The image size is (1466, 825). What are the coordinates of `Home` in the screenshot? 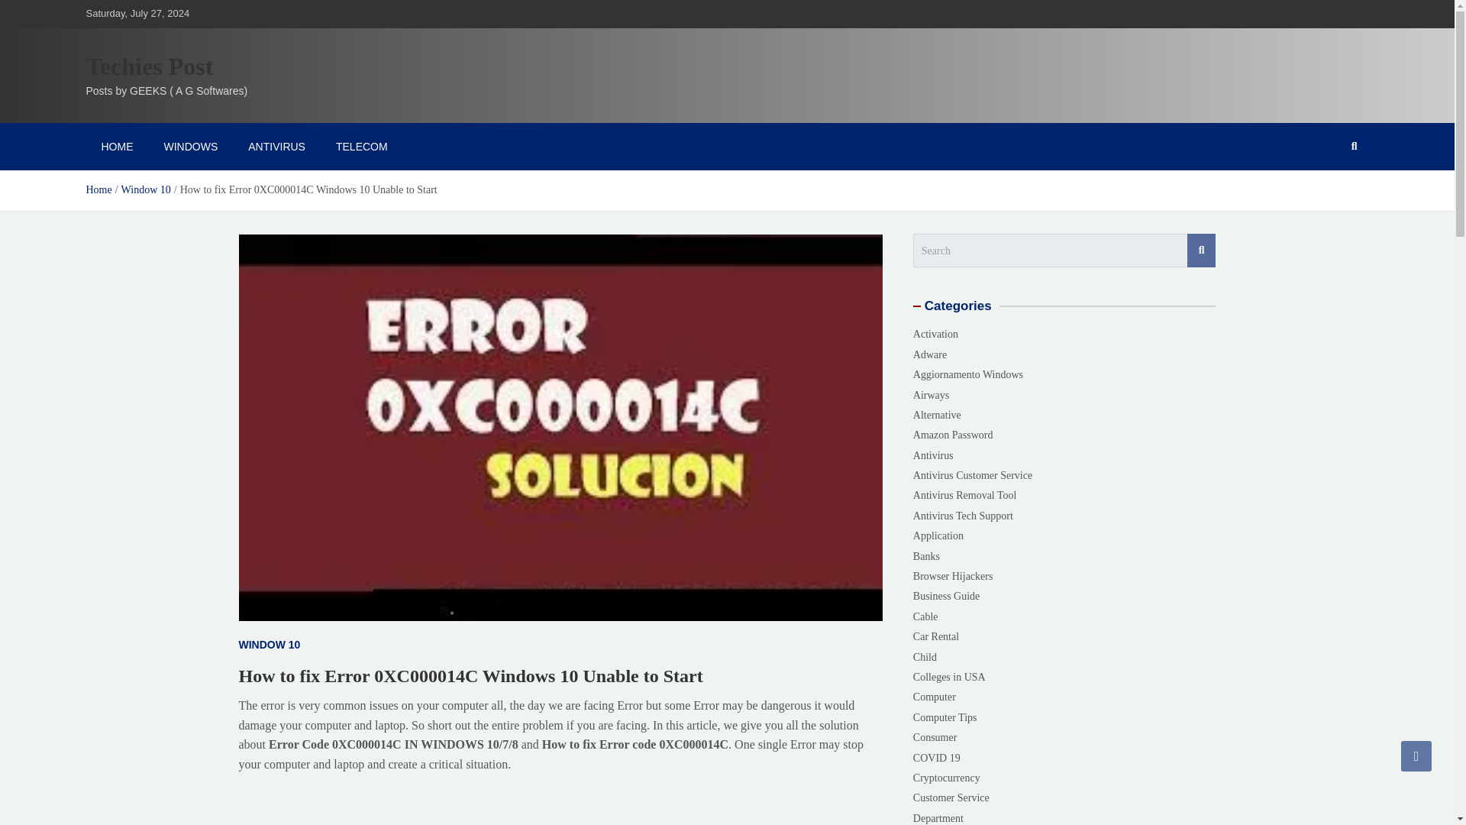 It's located at (98, 189).